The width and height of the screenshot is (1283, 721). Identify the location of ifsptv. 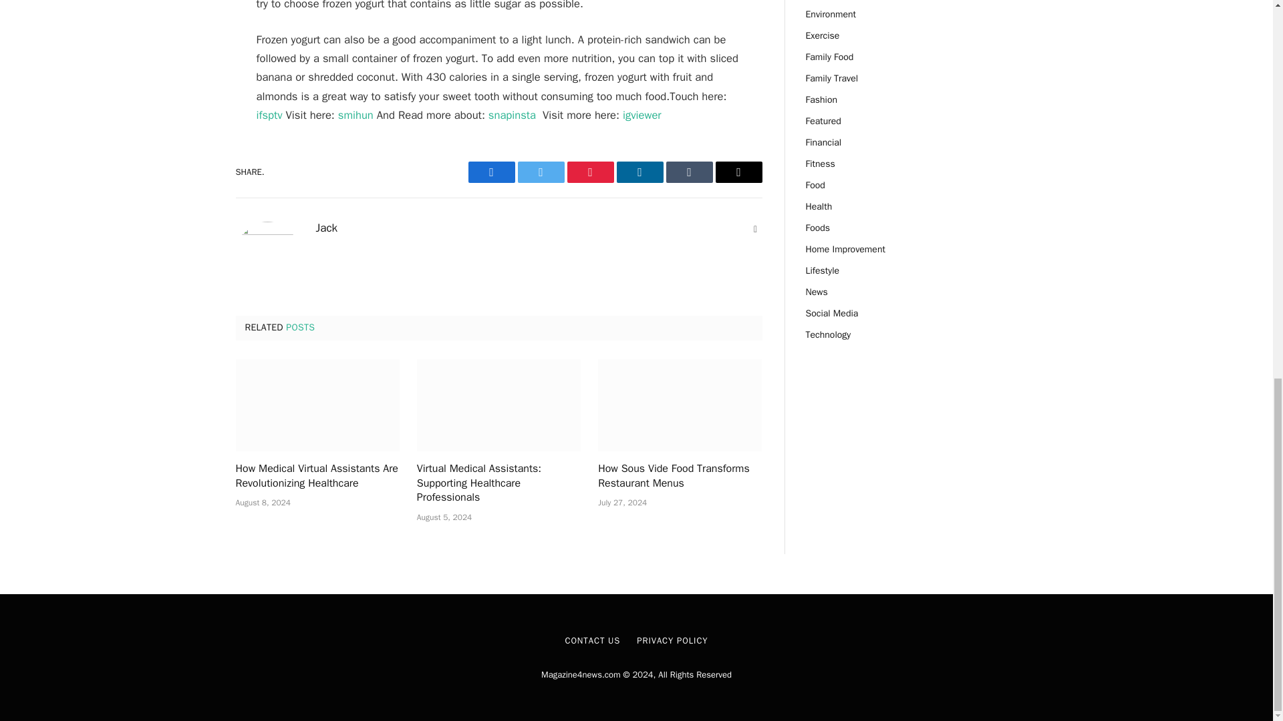
(269, 115).